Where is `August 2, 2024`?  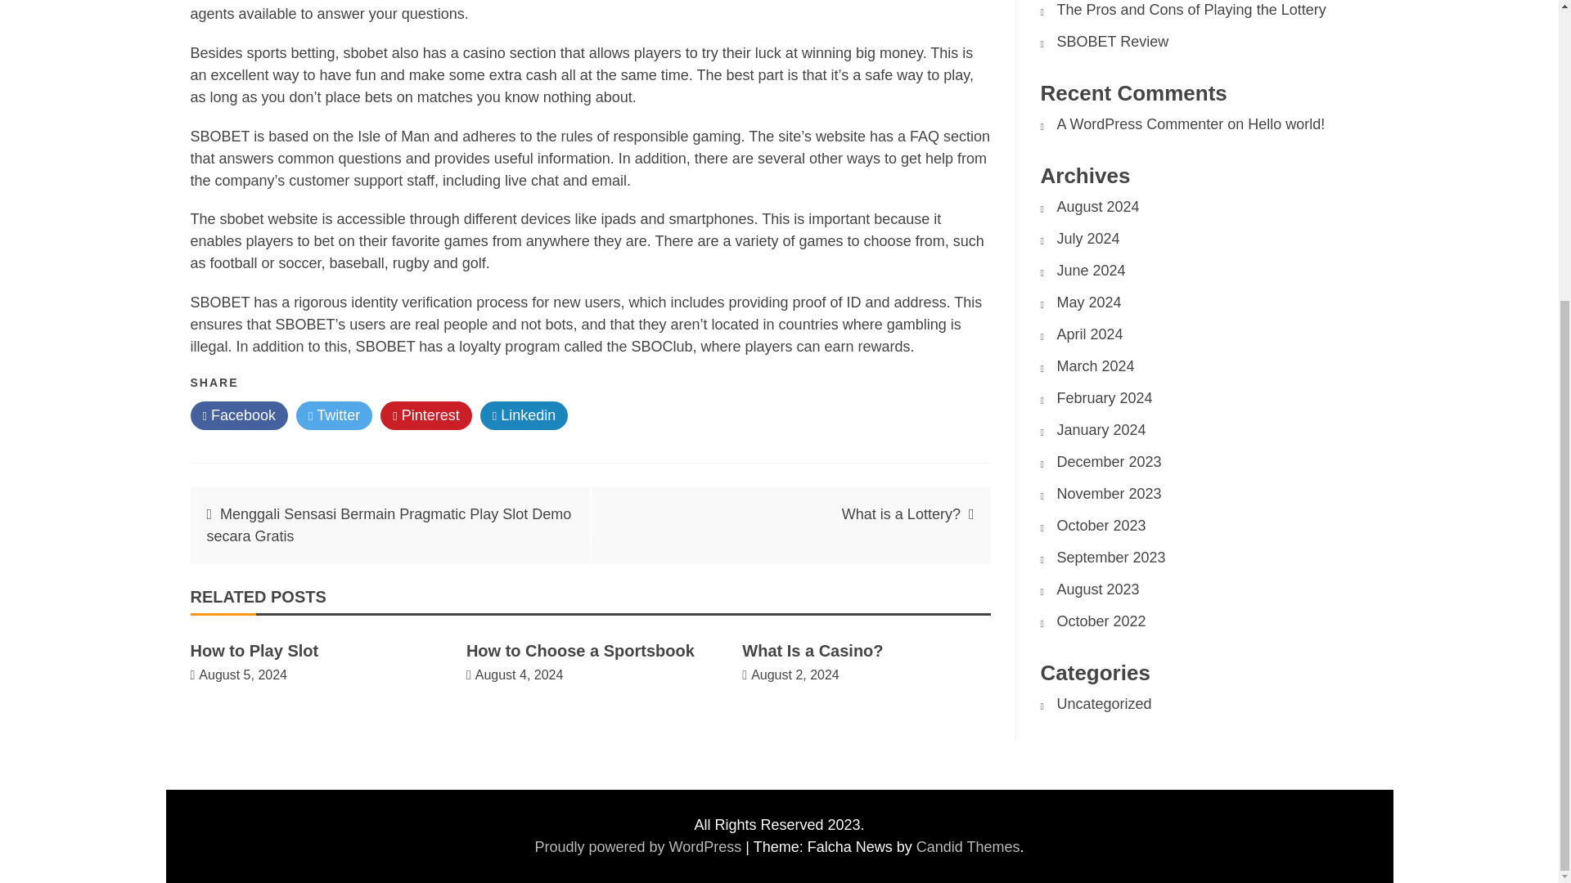
August 2, 2024 is located at coordinates (795, 674).